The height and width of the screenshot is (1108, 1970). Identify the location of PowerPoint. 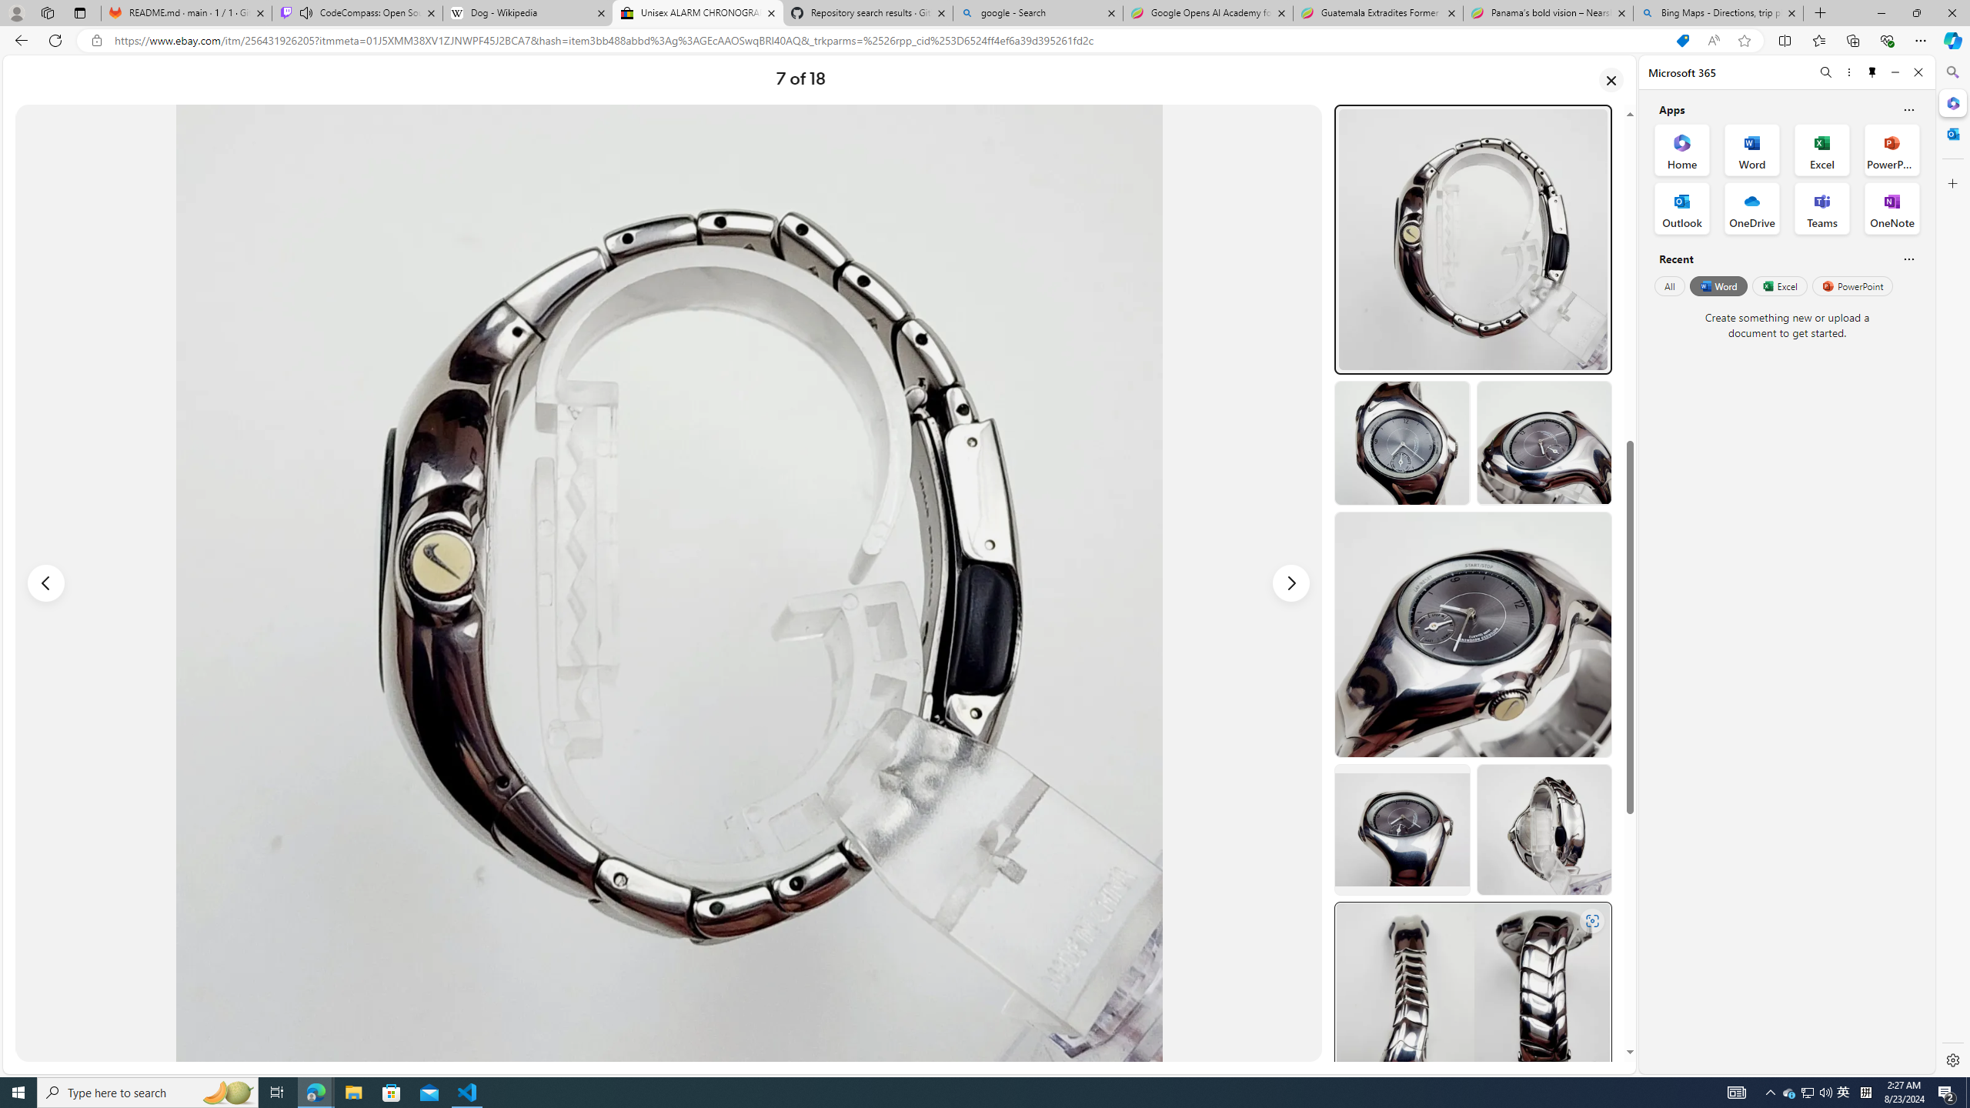
(1853, 285).